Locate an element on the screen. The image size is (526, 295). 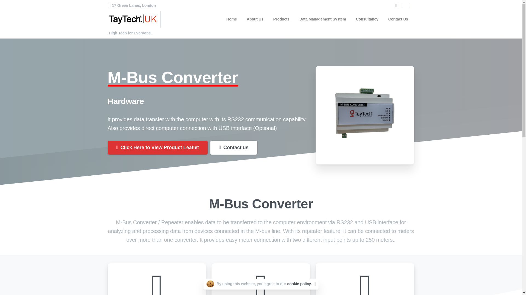
Products is located at coordinates (282, 19).